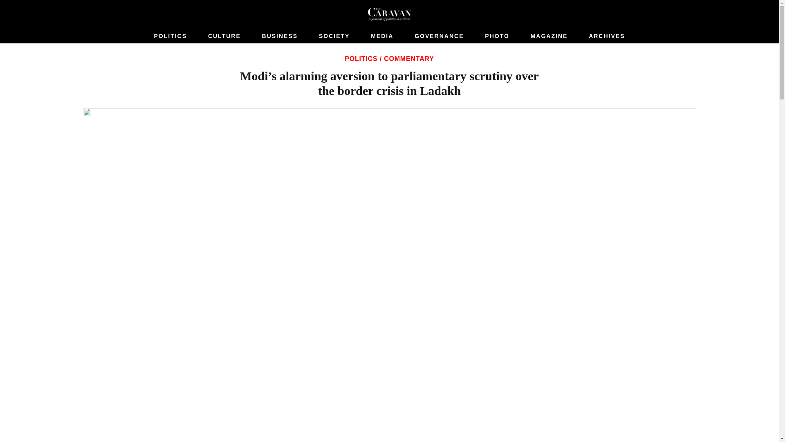 The image size is (785, 442). I want to click on MEDIA, so click(382, 36).